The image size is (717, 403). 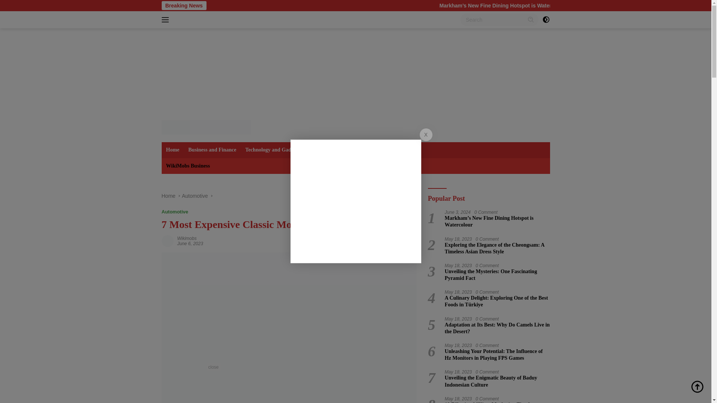 I want to click on Permalink to: wikimobs, so click(x=167, y=241).